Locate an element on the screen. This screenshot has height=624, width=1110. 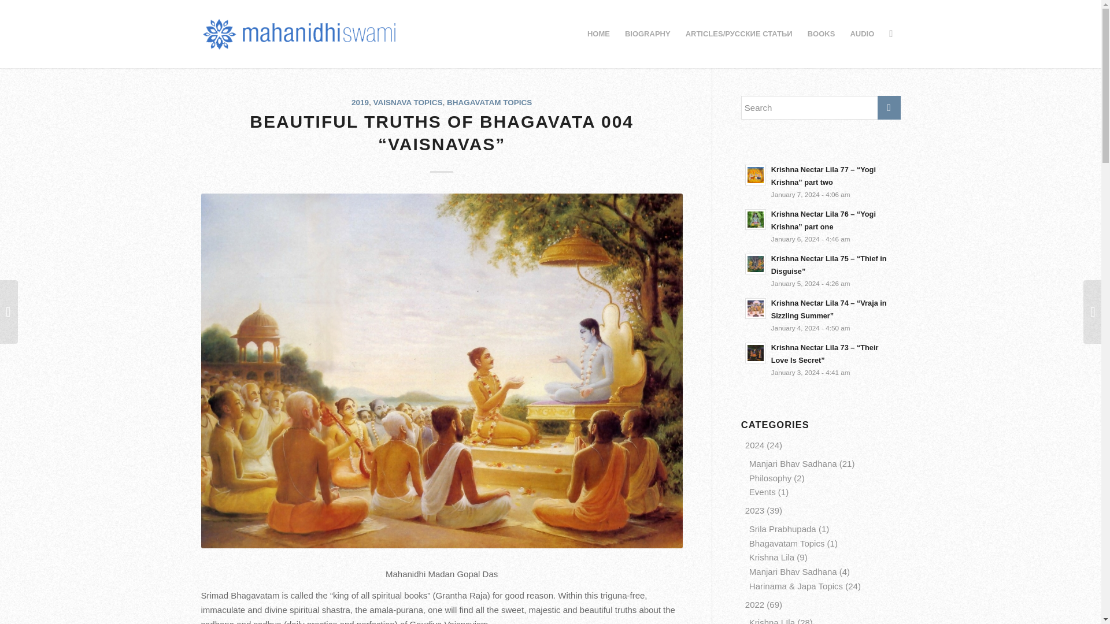
BIOGRAPHY is located at coordinates (647, 34).